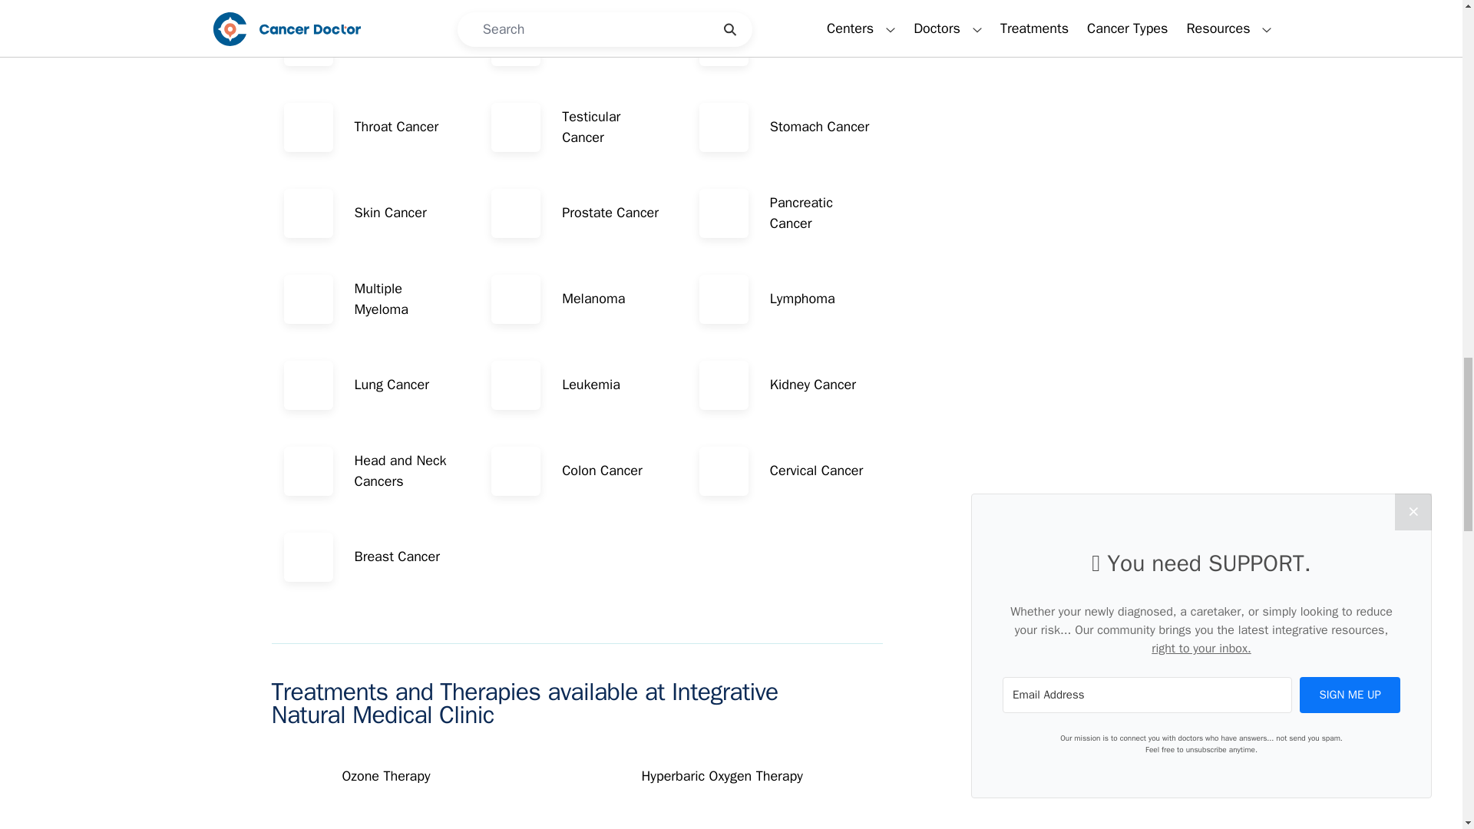  Describe the element at coordinates (370, 41) in the screenshot. I see `Anal Cancer` at that location.